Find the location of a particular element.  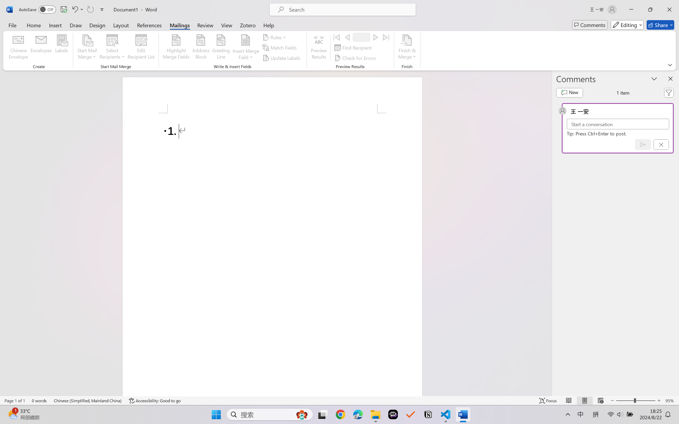

Highlight Merge Fields is located at coordinates (176, 48).